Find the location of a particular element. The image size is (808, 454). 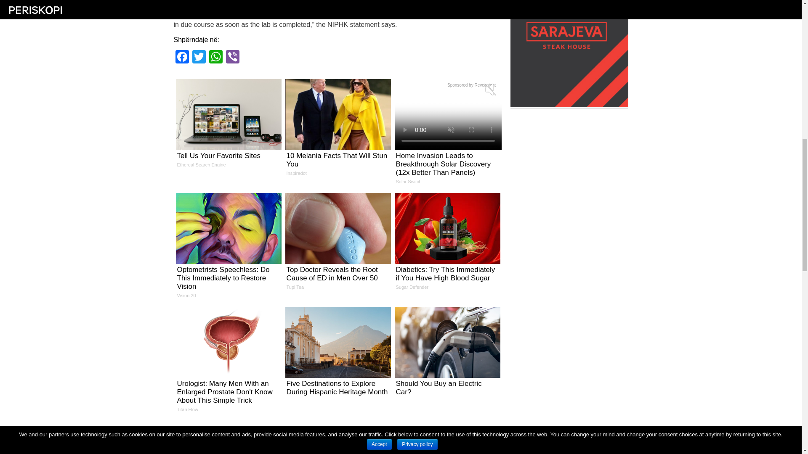

Twitter is located at coordinates (338, 130).